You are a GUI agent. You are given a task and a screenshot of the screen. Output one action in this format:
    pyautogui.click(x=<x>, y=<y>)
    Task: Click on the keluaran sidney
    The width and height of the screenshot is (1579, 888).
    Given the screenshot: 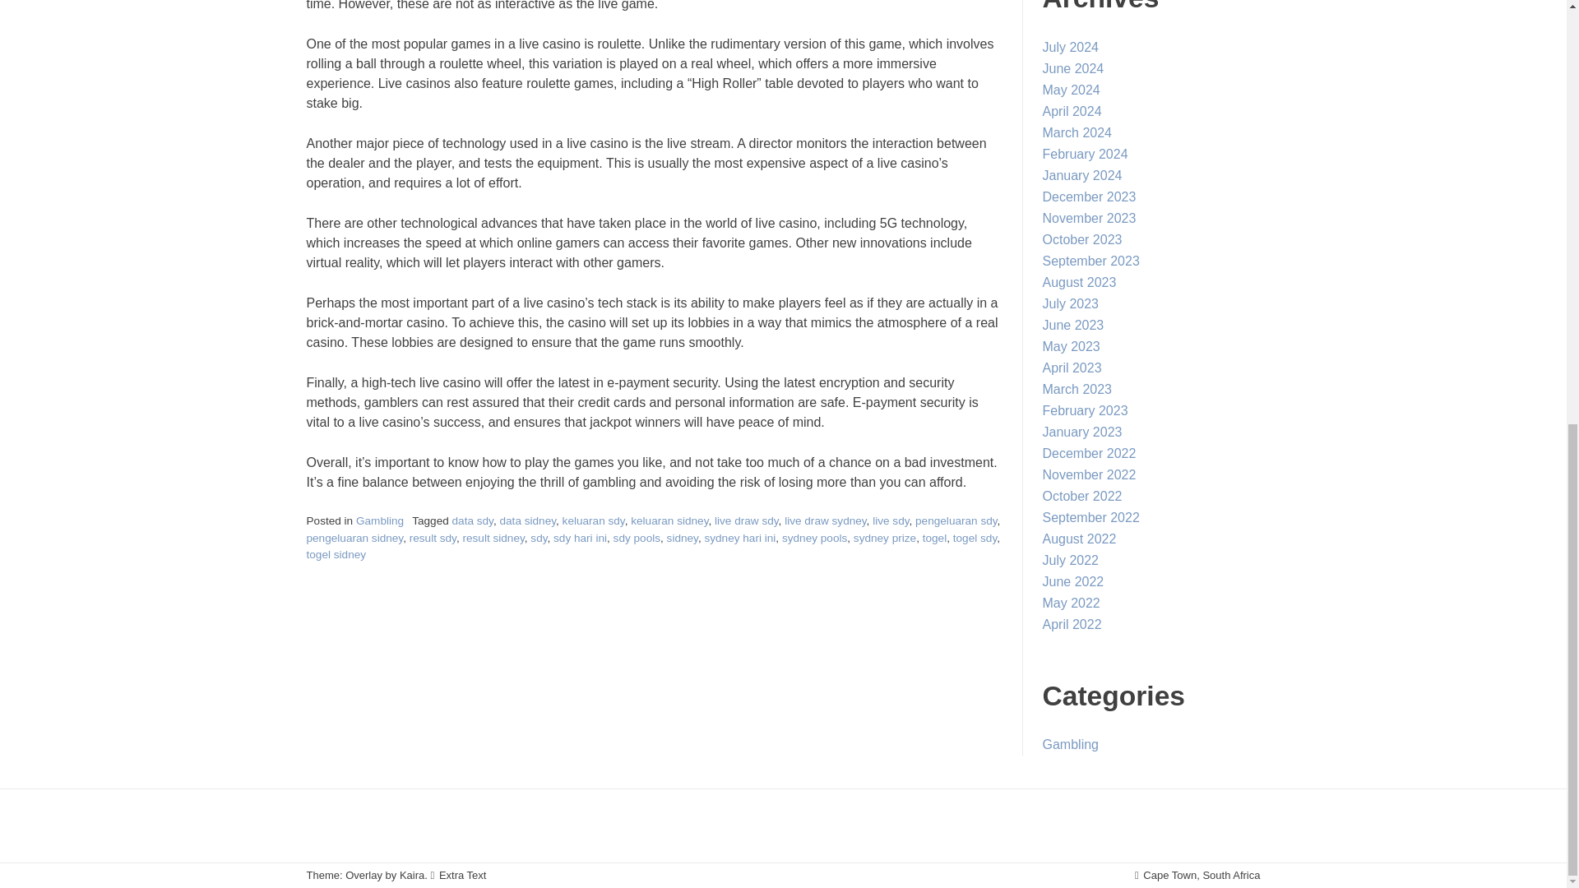 What is the action you would take?
    pyautogui.click(x=669, y=521)
    